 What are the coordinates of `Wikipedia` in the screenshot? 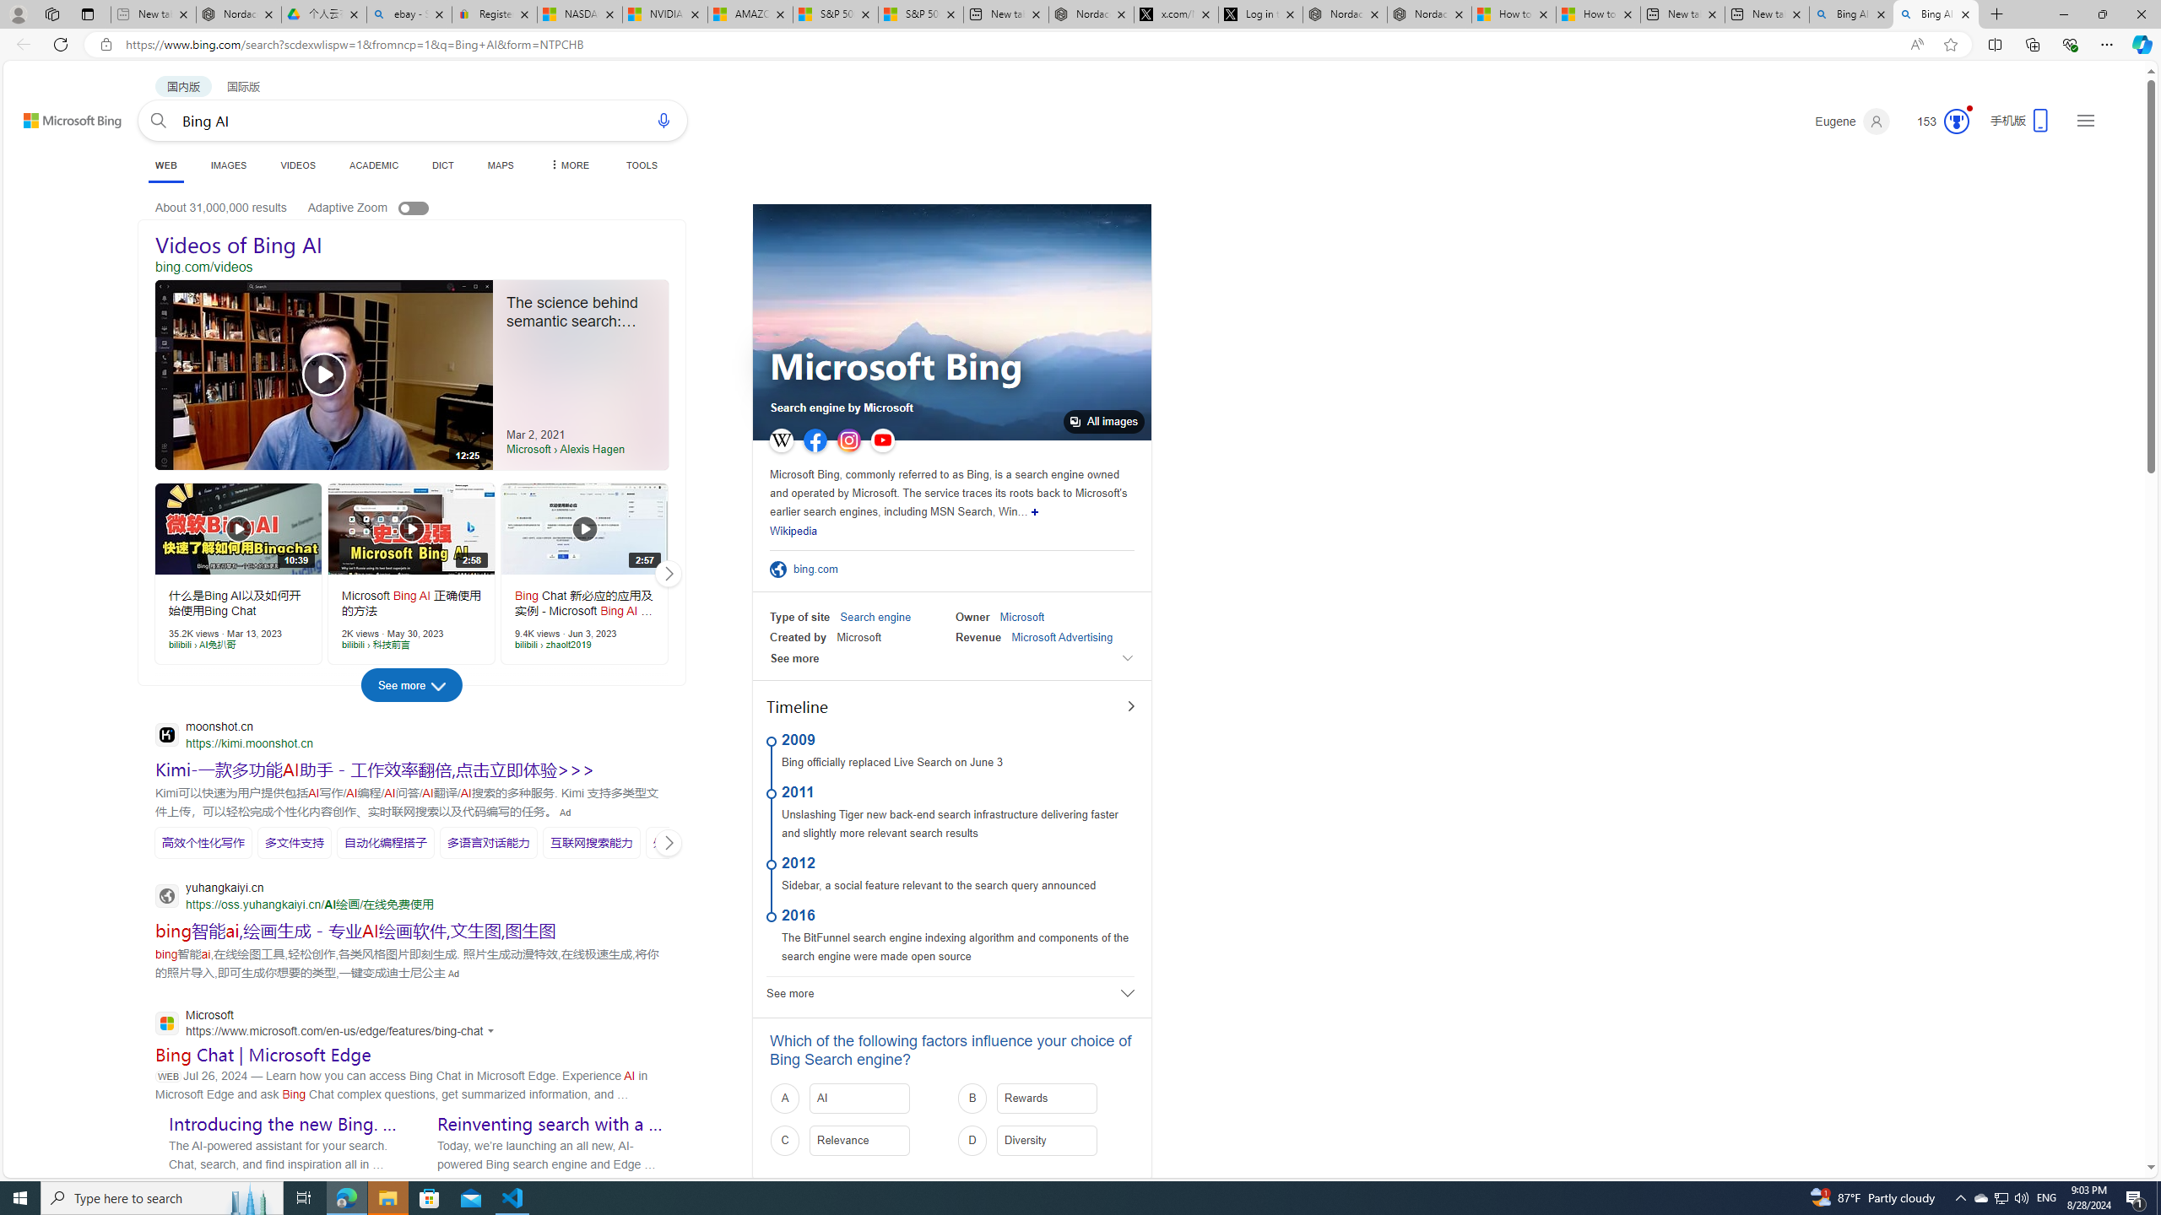 It's located at (793, 531).